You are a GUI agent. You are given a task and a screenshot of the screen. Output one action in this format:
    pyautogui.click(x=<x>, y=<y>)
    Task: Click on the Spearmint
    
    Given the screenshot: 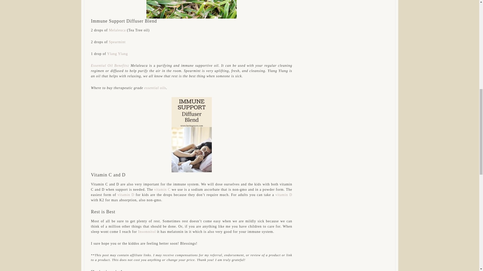 What is the action you would take?
    pyautogui.click(x=117, y=42)
    